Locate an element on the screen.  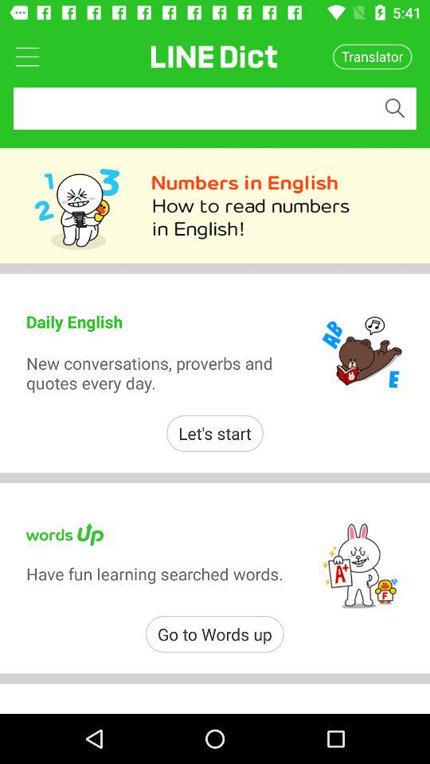
click item above have fun learning item is located at coordinates (215, 433).